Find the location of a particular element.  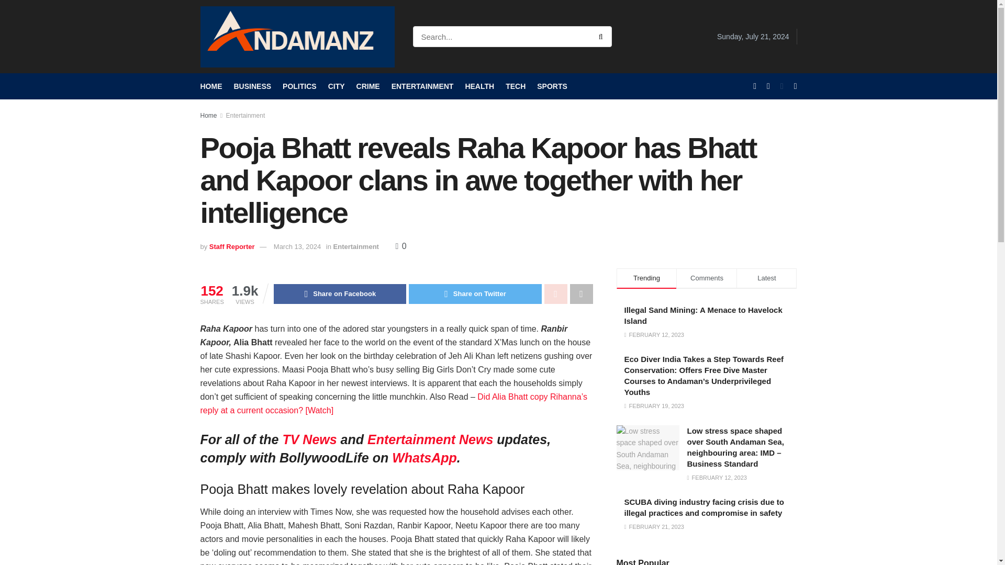

HEALTH is located at coordinates (479, 86).